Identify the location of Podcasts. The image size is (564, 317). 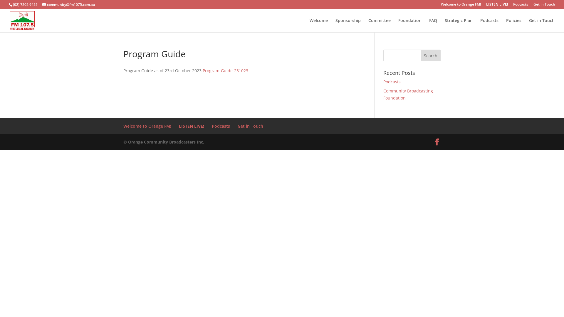
(392, 82).